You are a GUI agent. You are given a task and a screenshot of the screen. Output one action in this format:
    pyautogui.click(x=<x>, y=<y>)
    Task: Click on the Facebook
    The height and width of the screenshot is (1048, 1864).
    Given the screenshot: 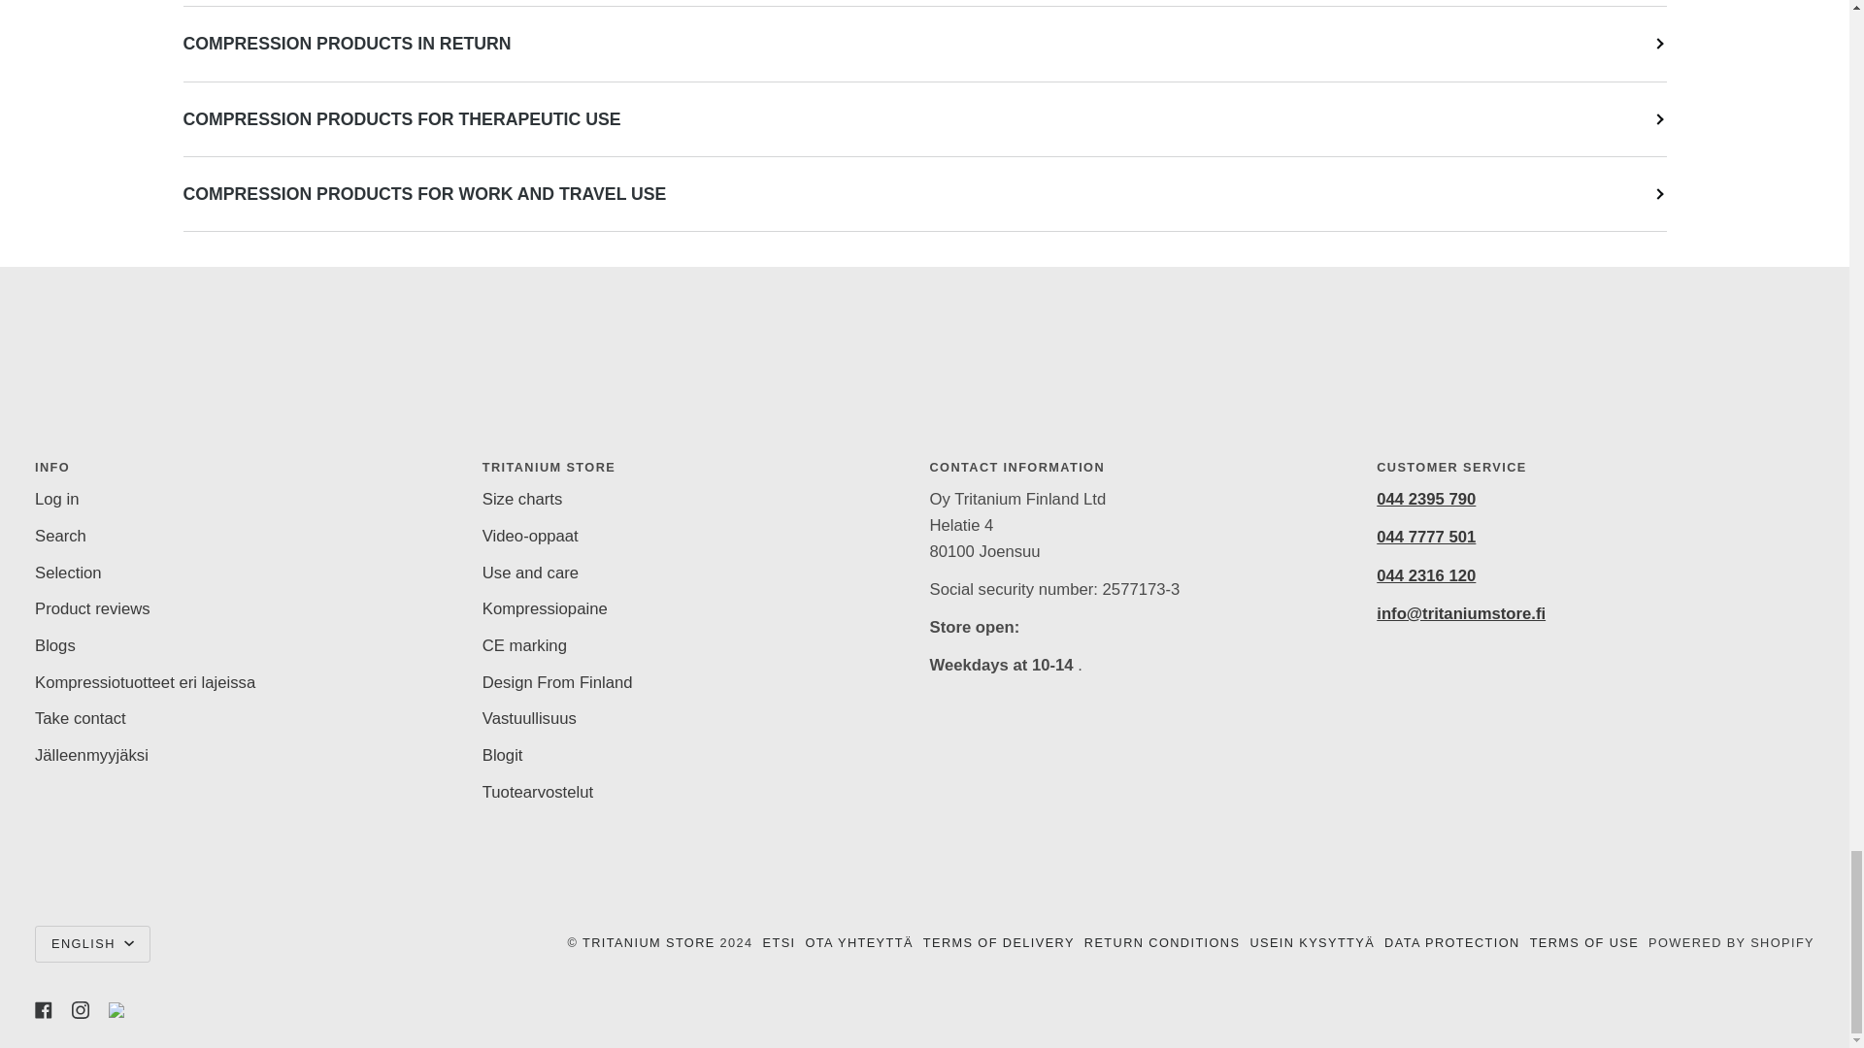 What is the action you would take?
    pyautogui.click(x=43, y=1009)
    